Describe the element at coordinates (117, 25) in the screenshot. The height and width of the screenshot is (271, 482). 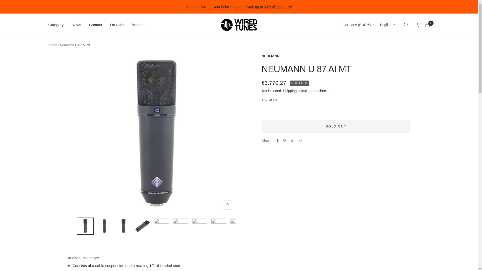
I see `On Sale` at that location.